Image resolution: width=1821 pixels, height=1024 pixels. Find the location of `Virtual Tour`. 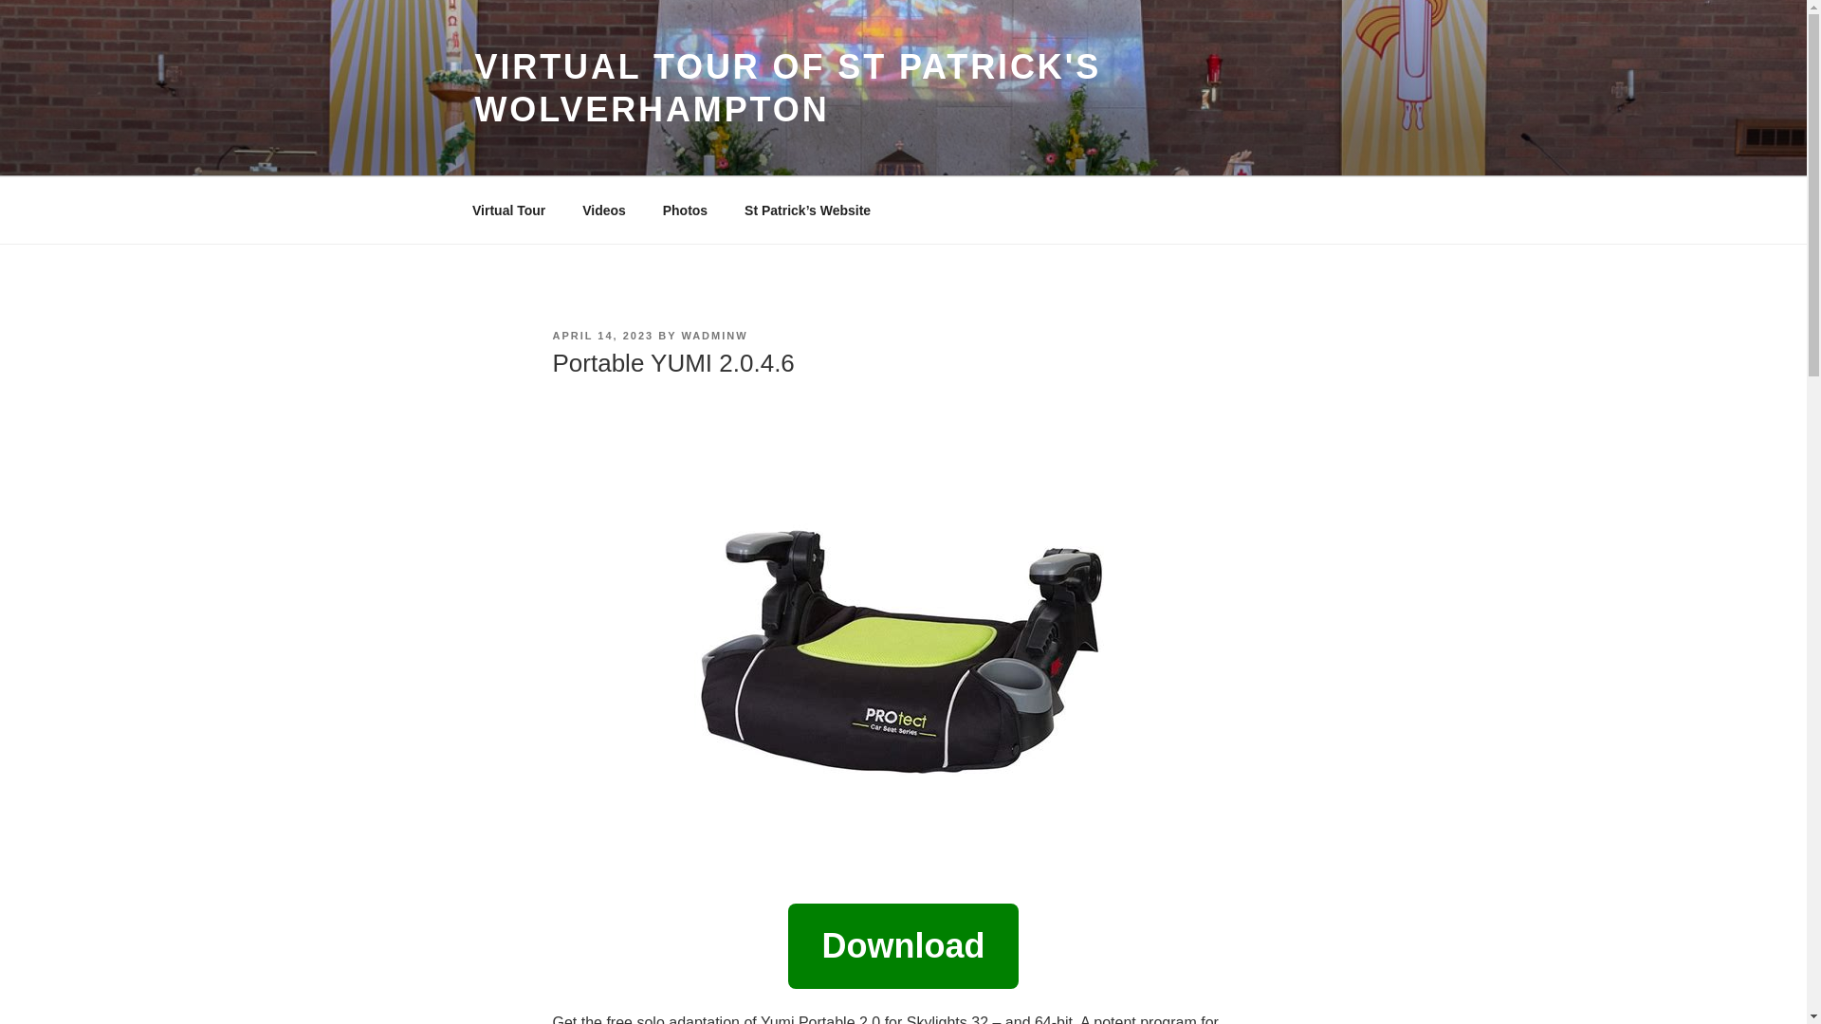

Virtual Tour is located at coordinates (508, 210).